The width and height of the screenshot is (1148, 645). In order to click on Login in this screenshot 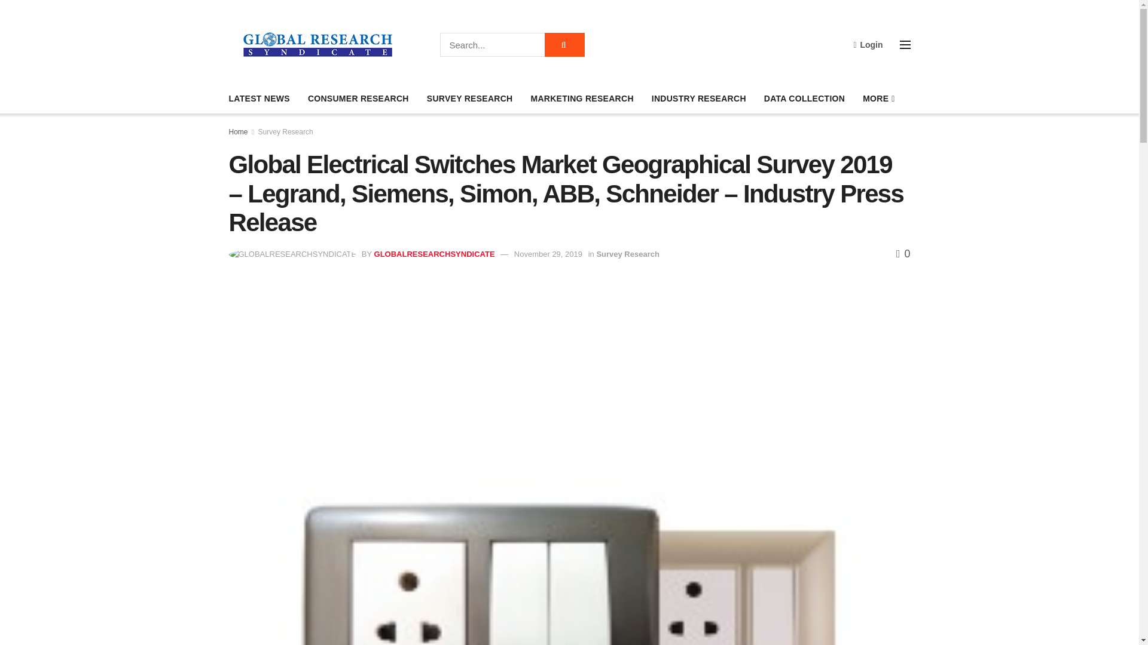, I will do `click(868, 44)`.